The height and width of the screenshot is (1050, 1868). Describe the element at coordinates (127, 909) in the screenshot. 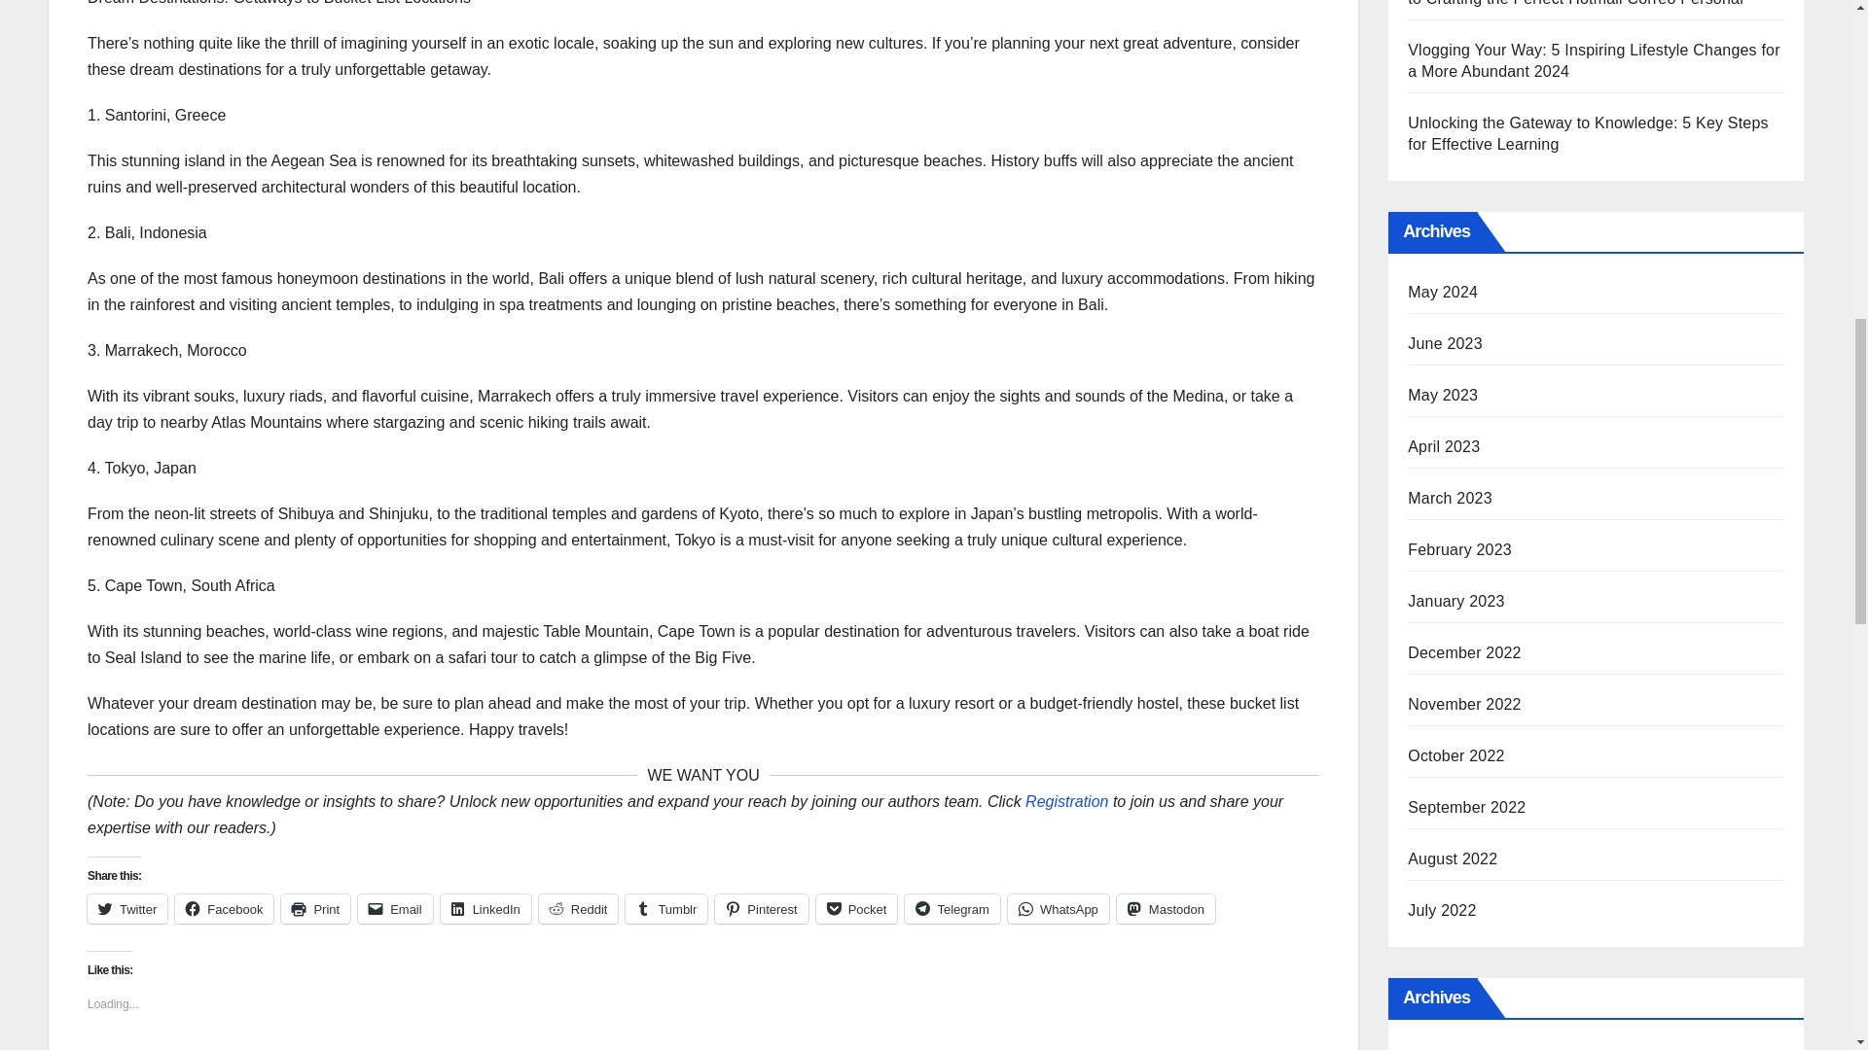

I see `Twitter` at that location.